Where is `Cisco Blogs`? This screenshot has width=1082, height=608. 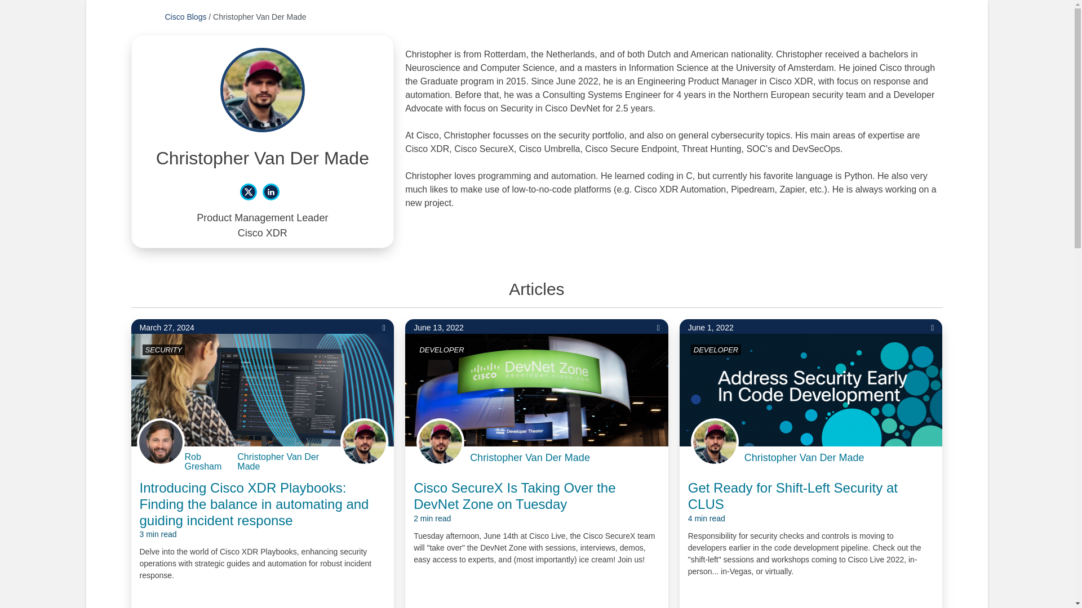
Cisco Blogs is located at coordinates (185, 16).